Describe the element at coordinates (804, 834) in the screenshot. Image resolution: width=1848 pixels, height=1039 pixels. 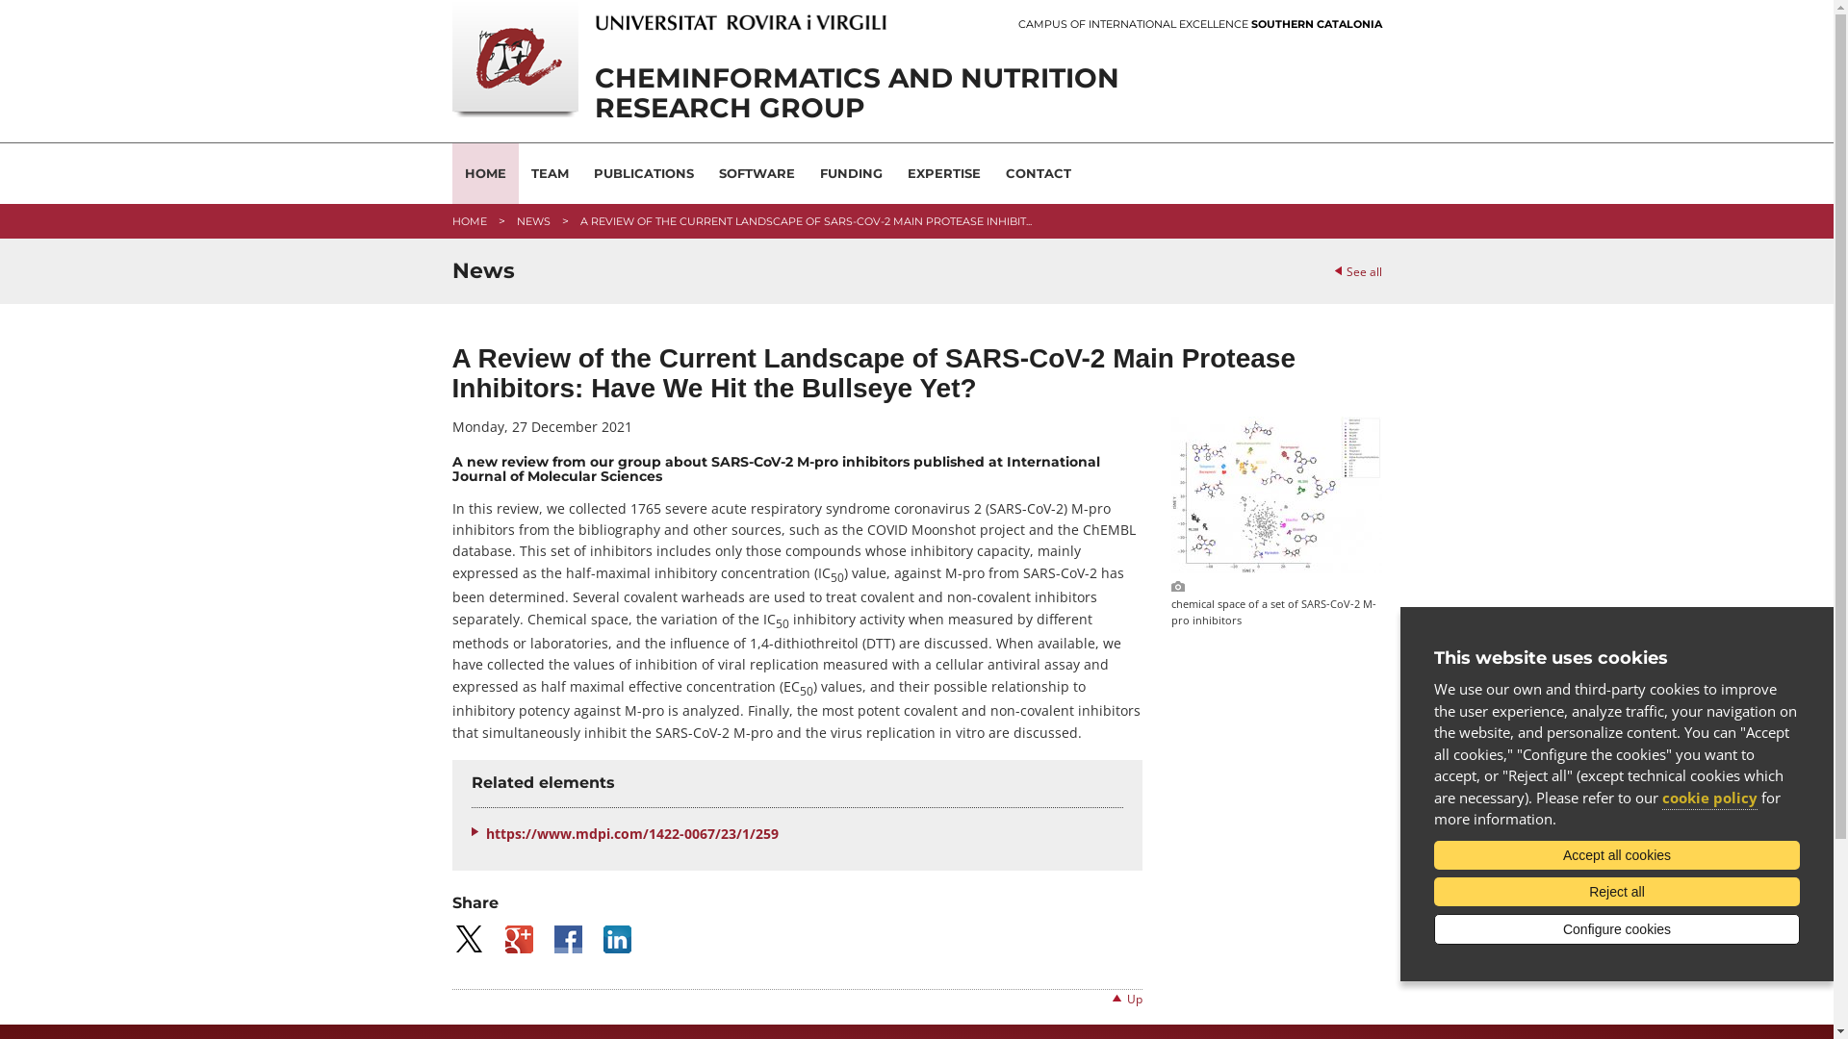
I see `https://www.mdpi.com/1422-0067/23/1/259` at that location.